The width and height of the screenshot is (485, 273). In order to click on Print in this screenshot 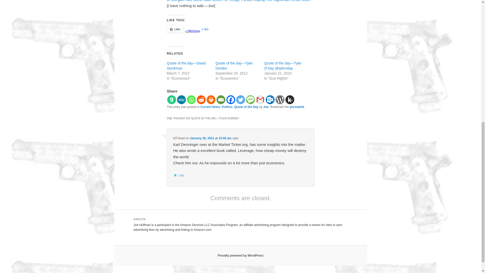, I will do `click(211, 100)`.